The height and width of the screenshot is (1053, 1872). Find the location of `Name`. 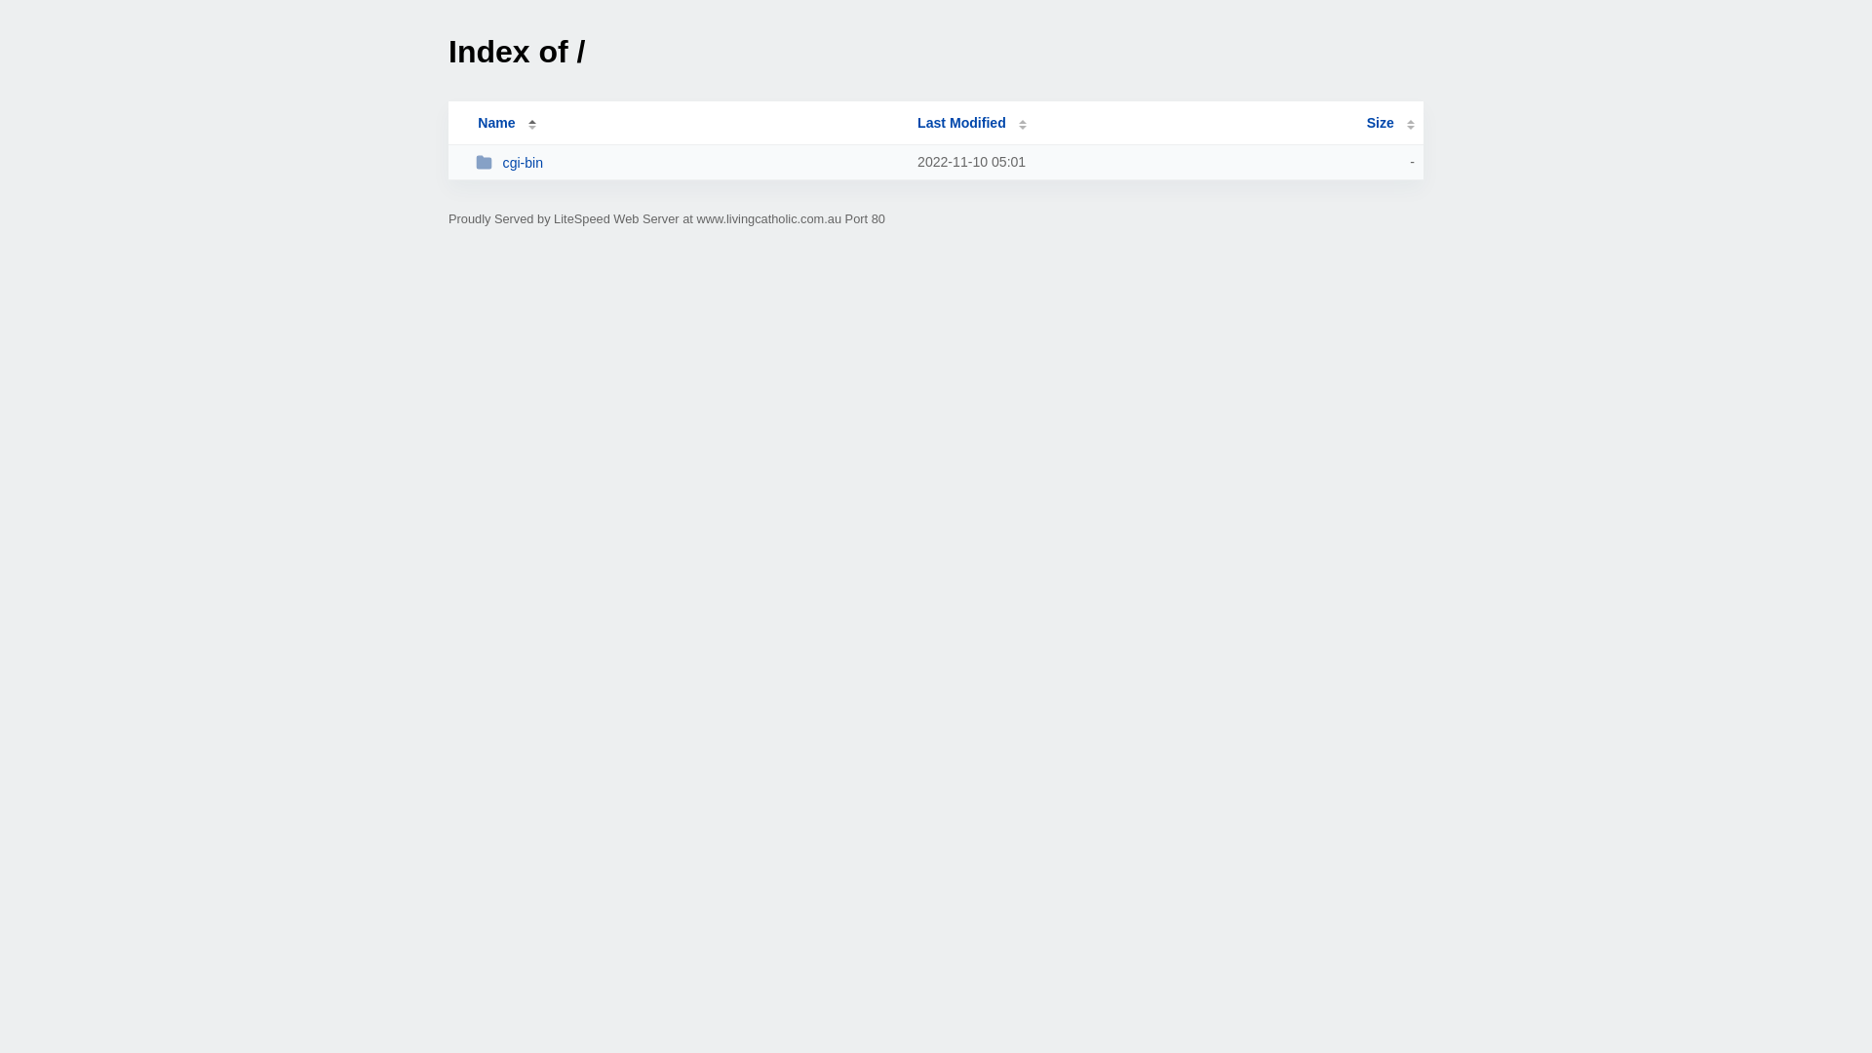

Name is located at coordinates (496, 123).